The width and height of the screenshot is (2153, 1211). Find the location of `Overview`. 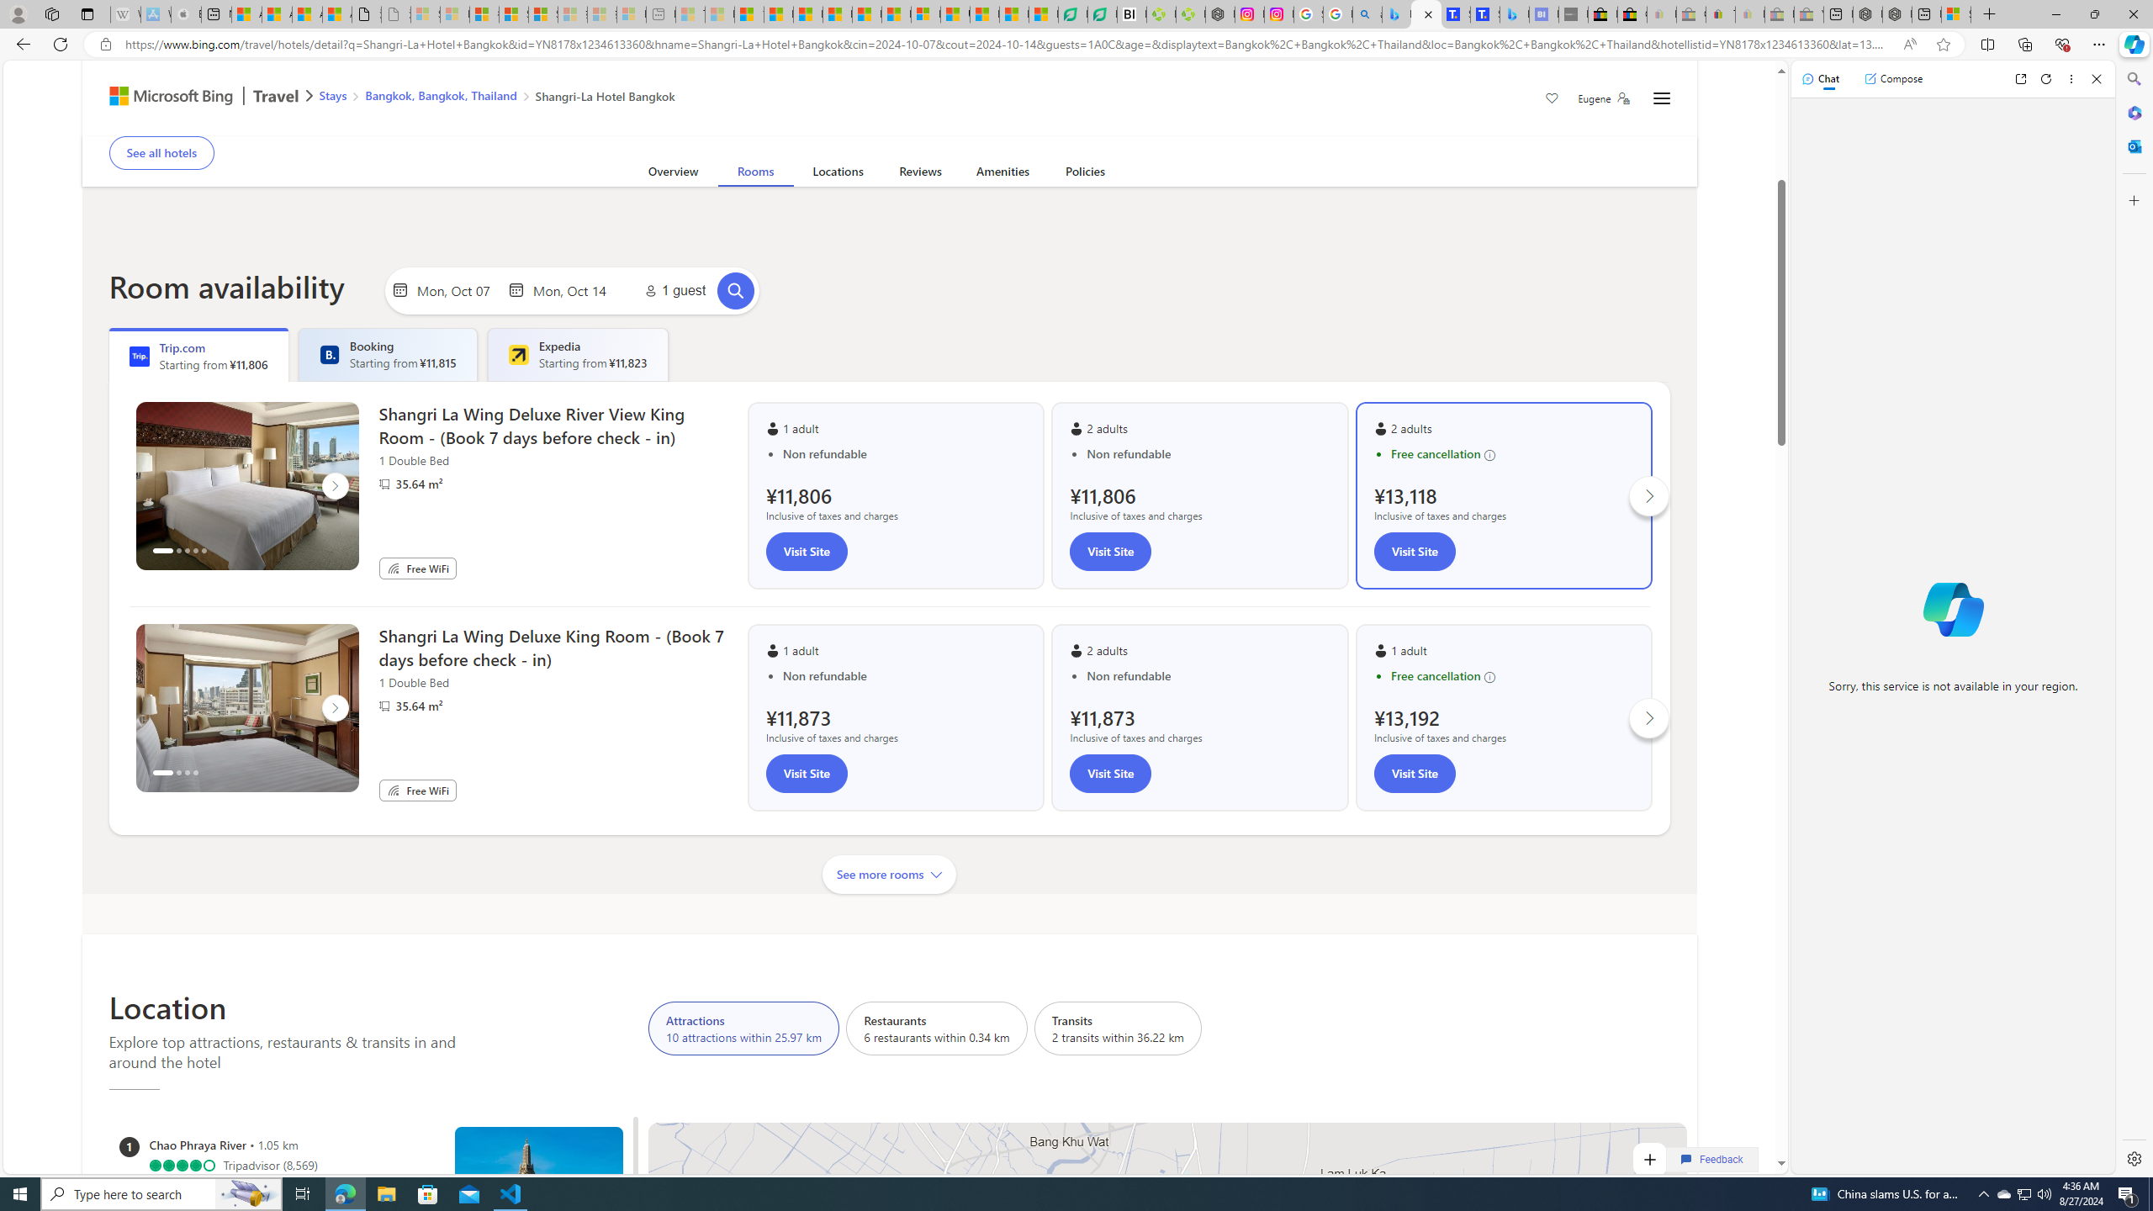

Overview is located at coordinates (673, 175).